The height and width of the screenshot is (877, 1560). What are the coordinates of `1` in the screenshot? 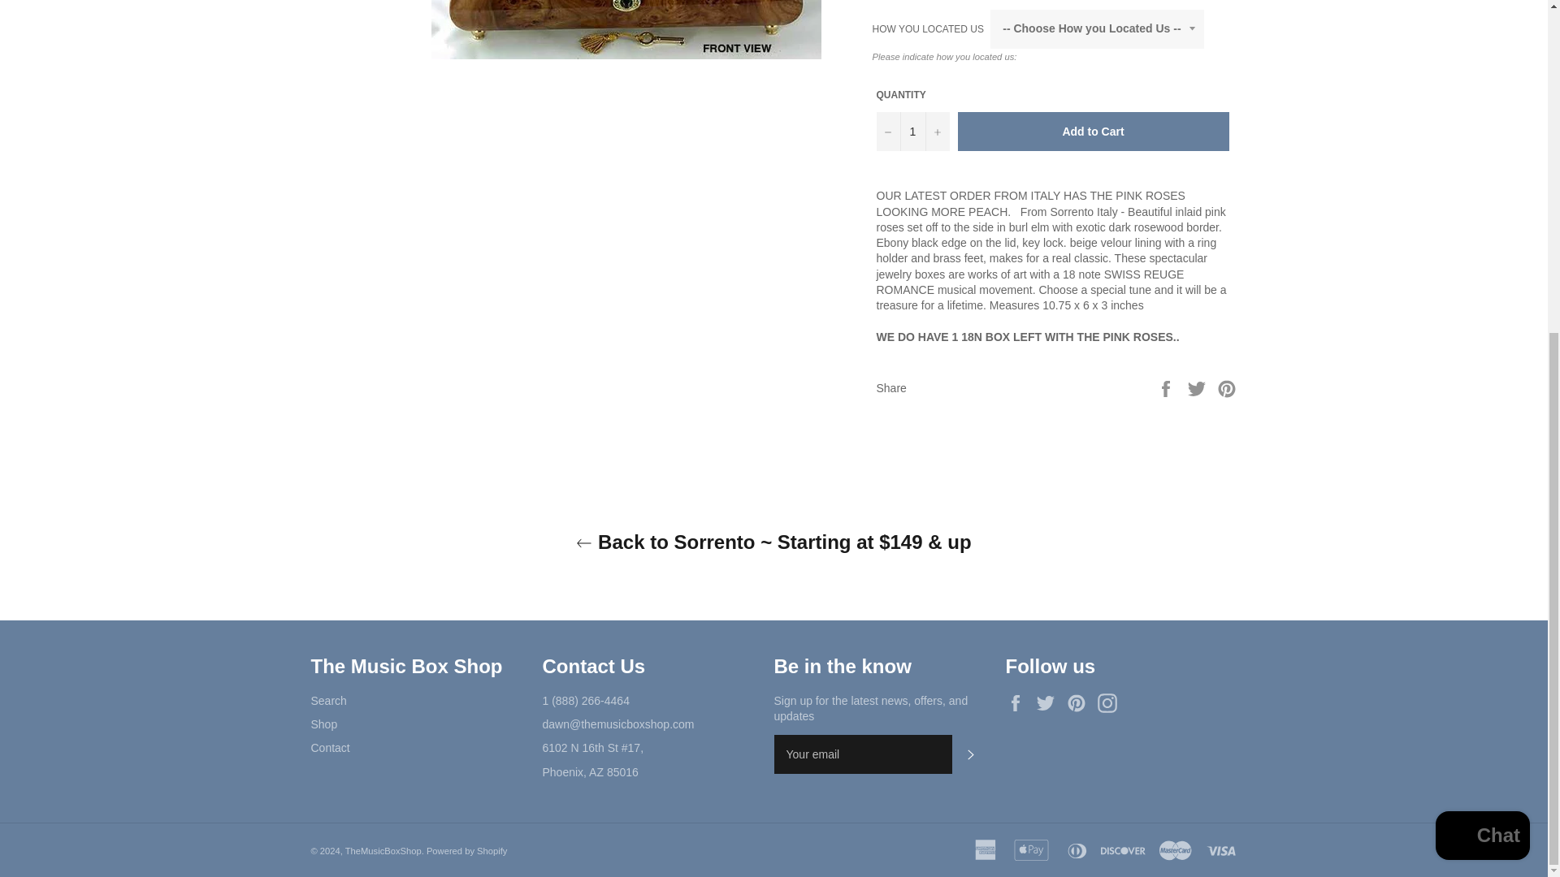 It's located at (912, 132).